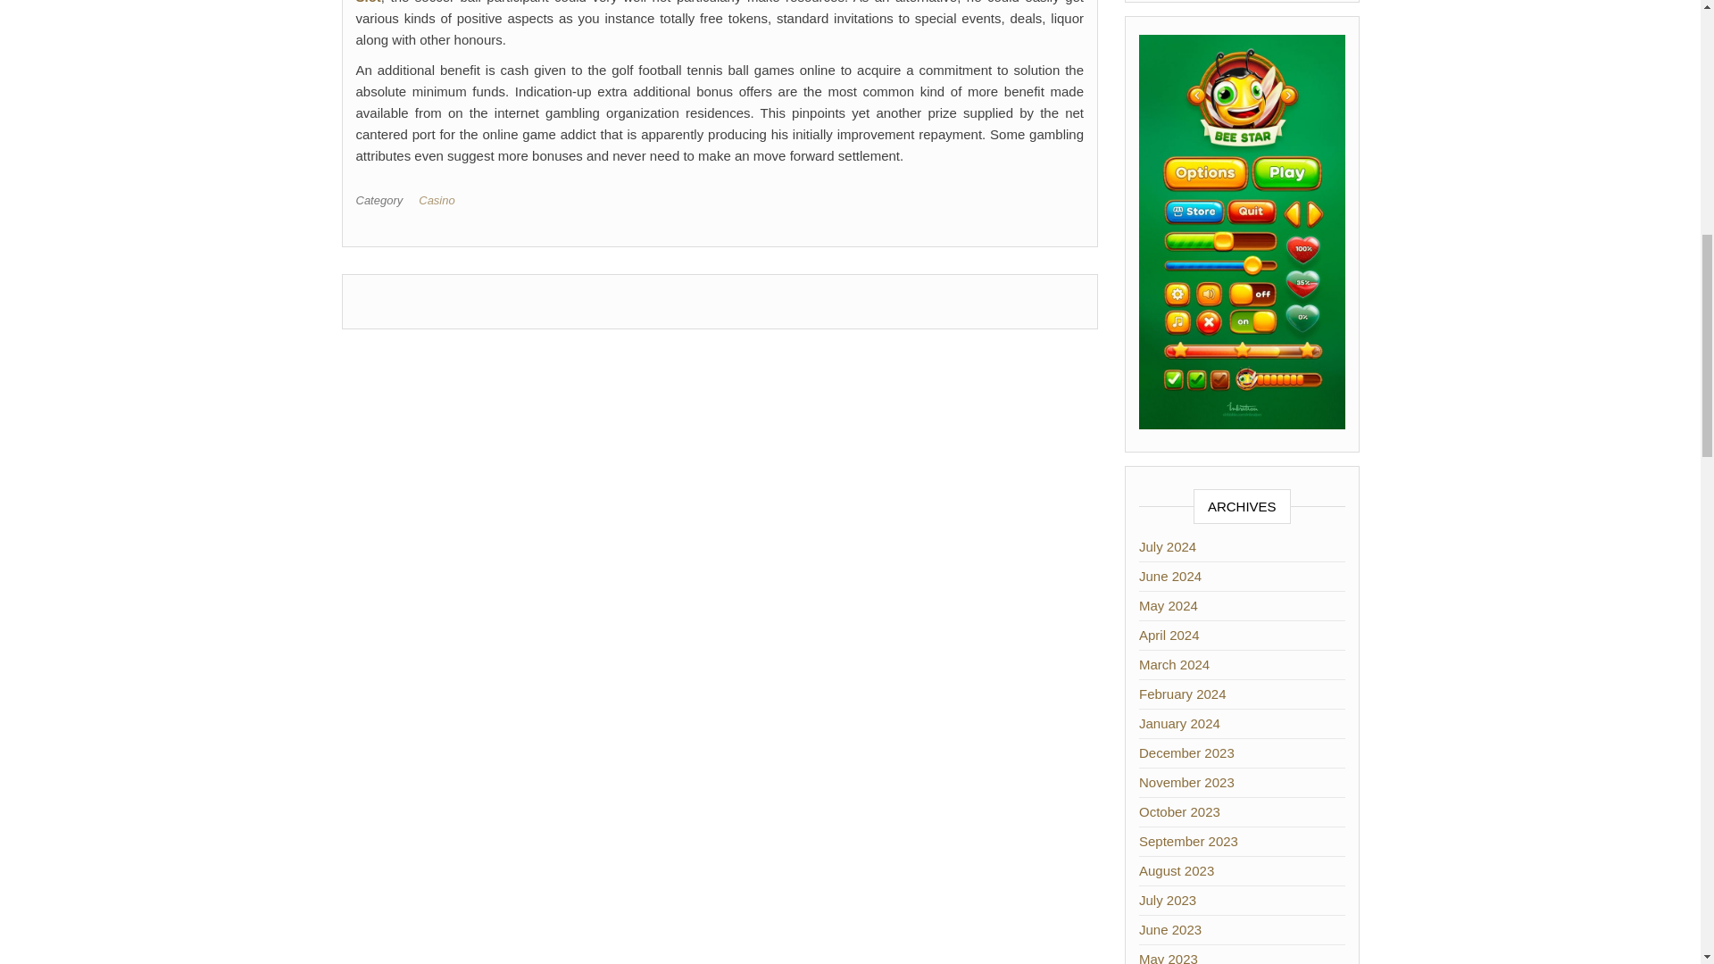 The width and height of the screenshot is (1714, 964). Describe the element at coordinates (1168, 546) in the screenshot. I see `July 2024` at that location.